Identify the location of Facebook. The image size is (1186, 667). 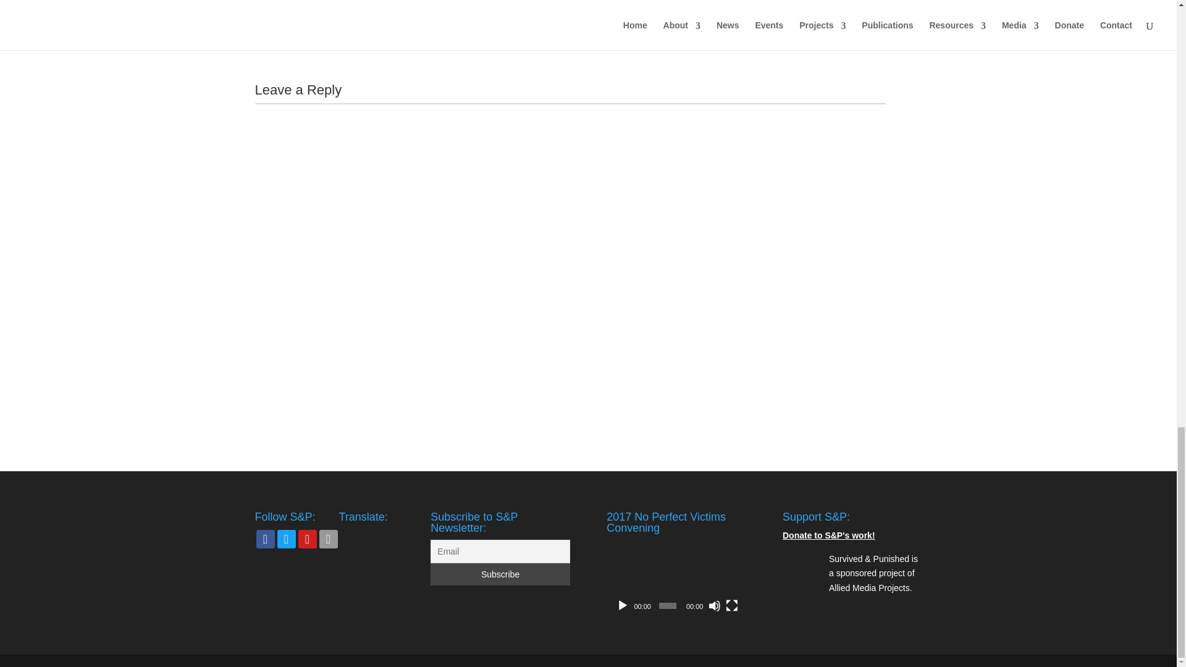
(264, 539).